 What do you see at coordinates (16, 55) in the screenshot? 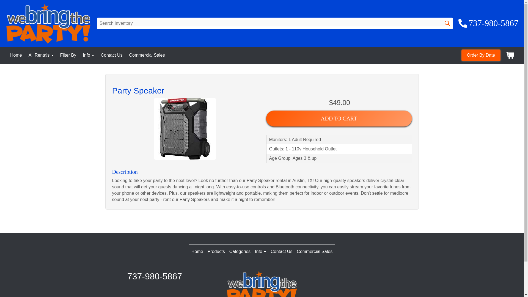
I see `Home` at bounding box center [16, 55].